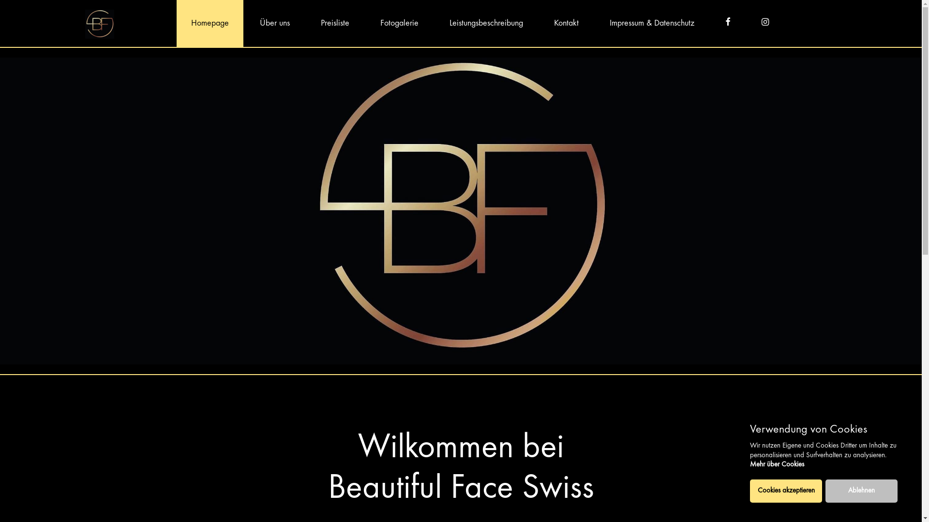 This screenshot has height=522, width=929. I want to click on Kontakt, so click(566, 23).